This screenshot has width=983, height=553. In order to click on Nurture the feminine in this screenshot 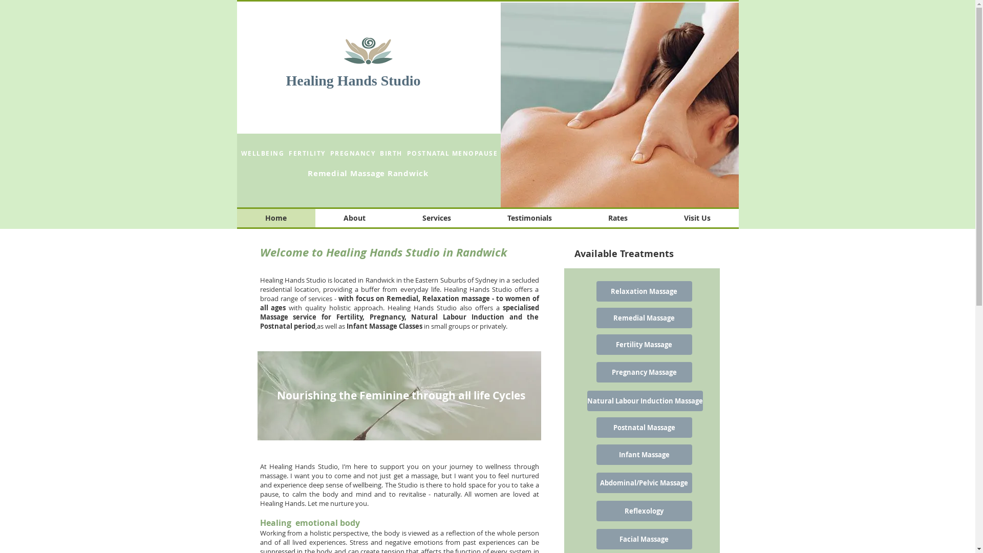, I will do `click(399, 396)`.